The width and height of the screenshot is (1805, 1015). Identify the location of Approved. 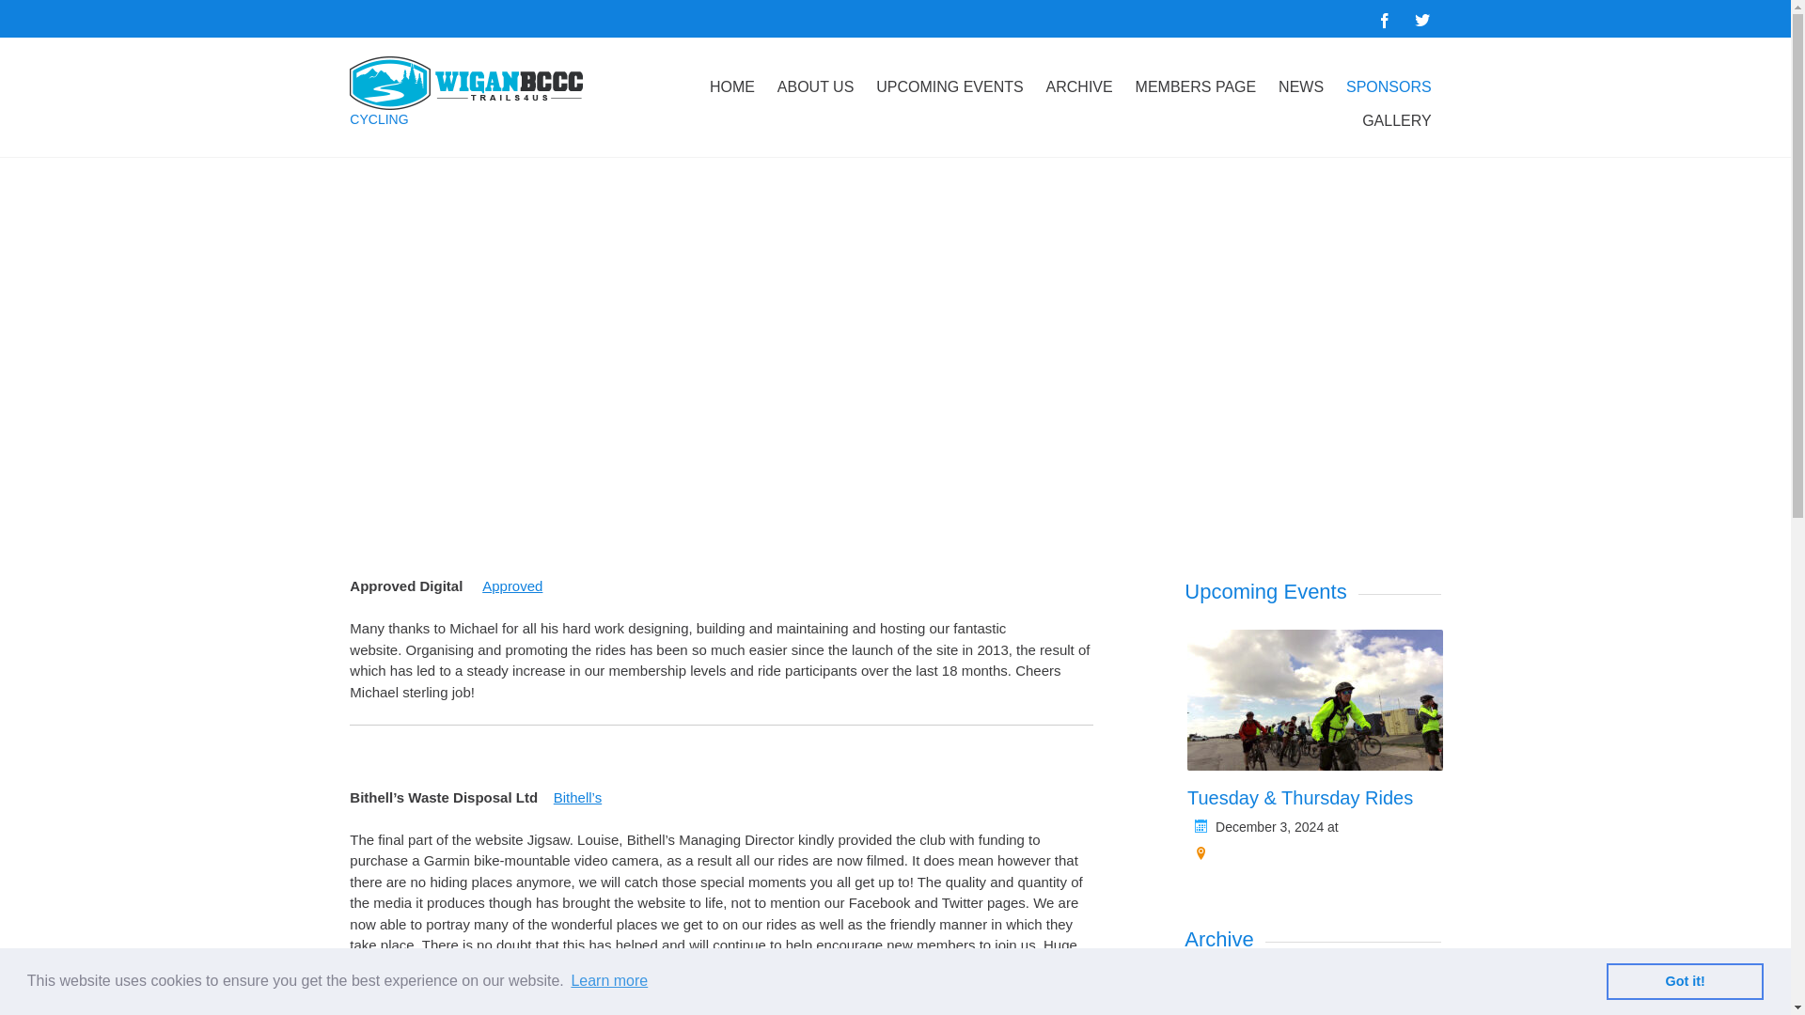
(511, 585).